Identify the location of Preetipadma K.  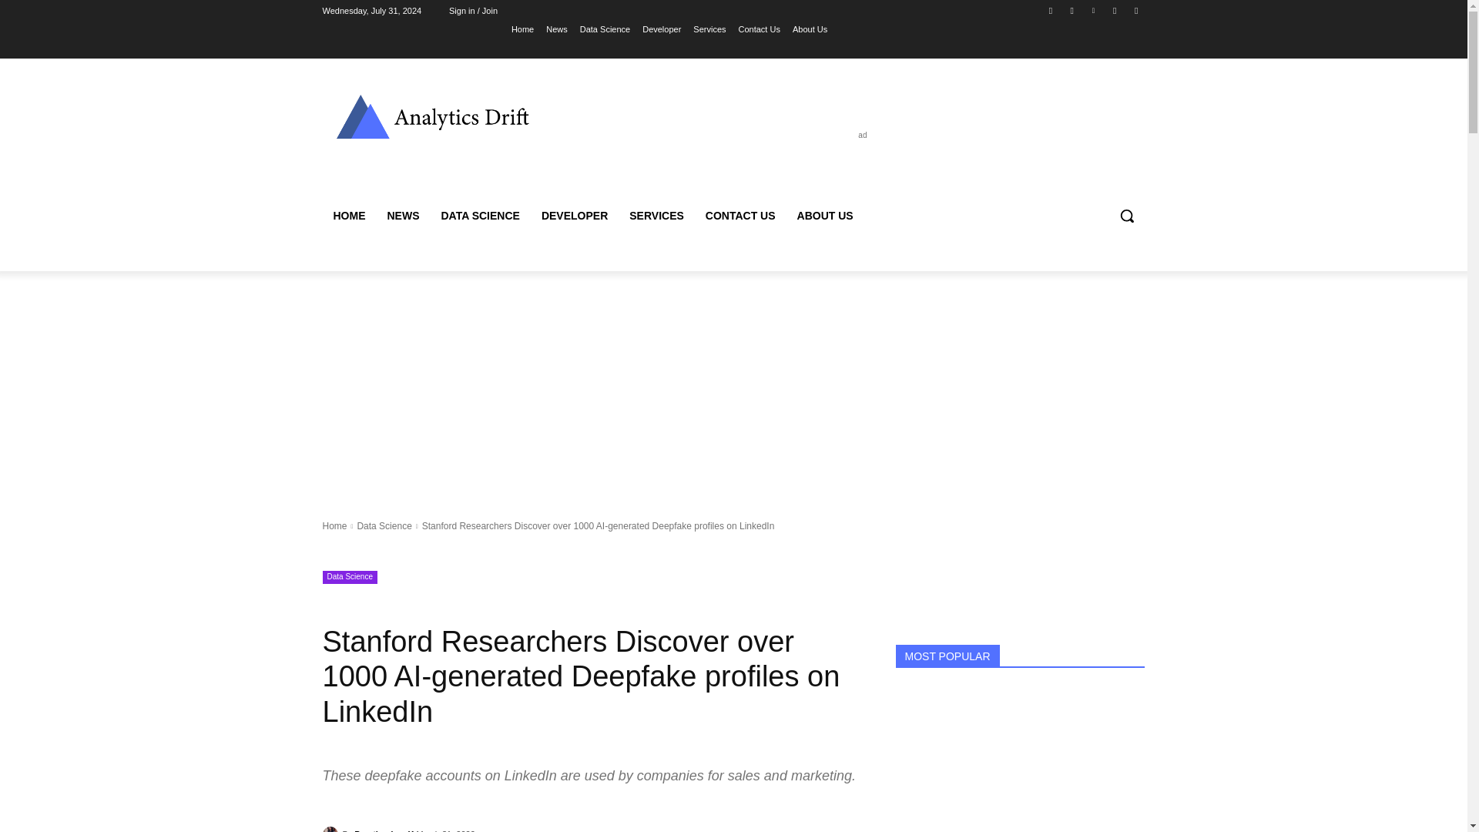
(384, 827).